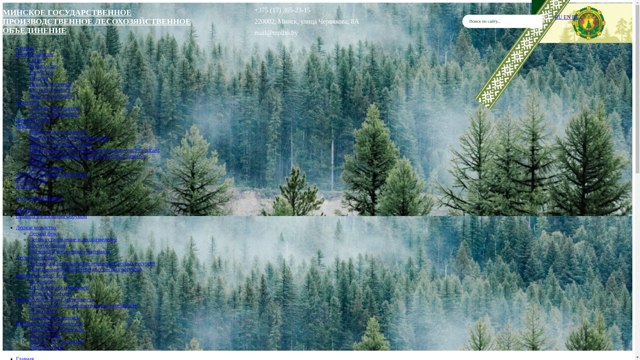  Describe the element at coordinates (278, 33) in the screenshot. I see `mail@mplho.by` at that location.